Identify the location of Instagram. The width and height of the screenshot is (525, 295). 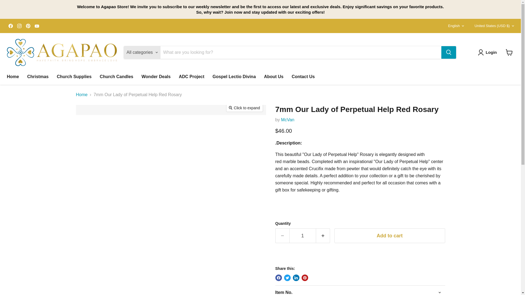
(19, 26).